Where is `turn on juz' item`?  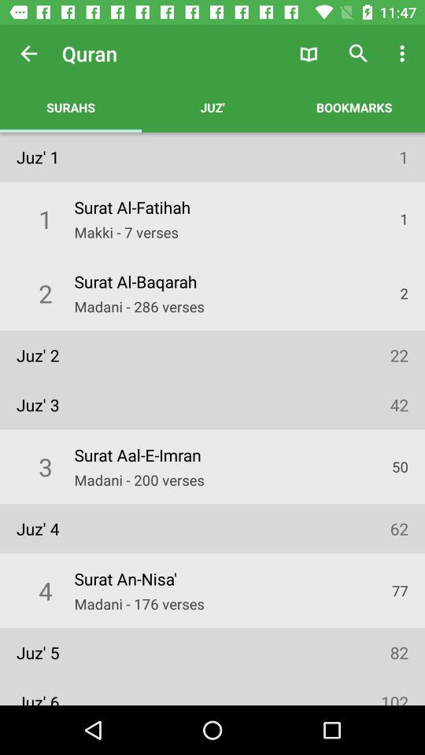 turn on juz' item is located at coordinates (213, 107).